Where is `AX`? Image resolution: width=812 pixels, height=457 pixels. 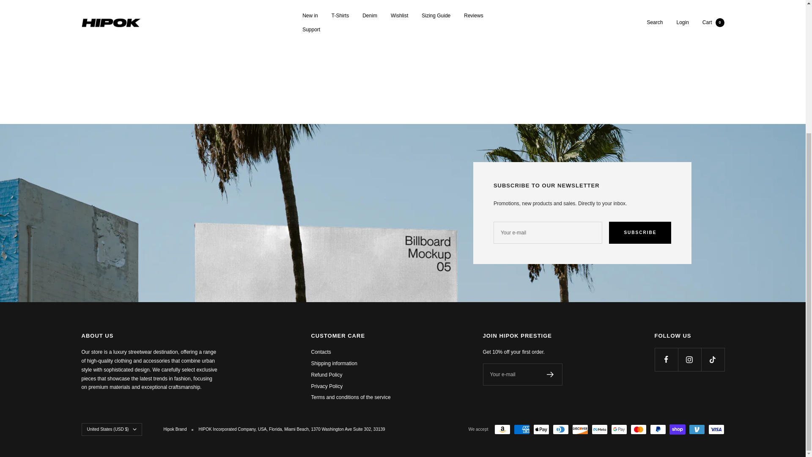
AX is located at coordinates (112, 263).